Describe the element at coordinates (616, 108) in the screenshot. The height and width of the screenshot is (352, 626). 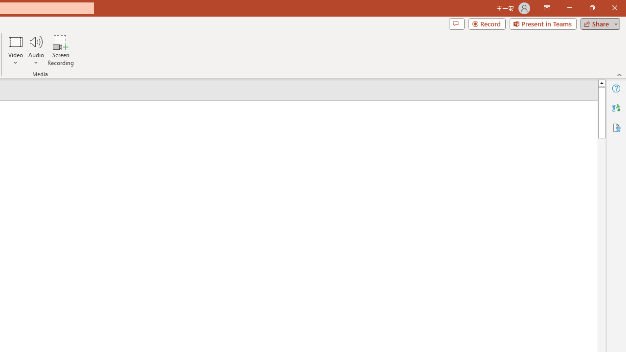
I see `Translator` at that location.